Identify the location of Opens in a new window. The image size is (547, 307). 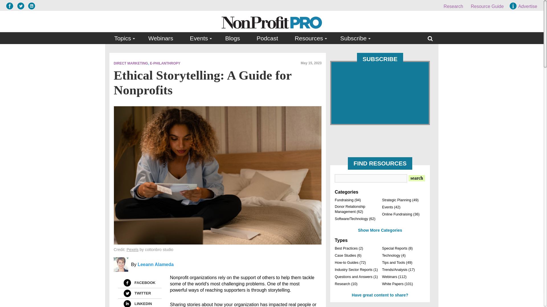
(22, 6).